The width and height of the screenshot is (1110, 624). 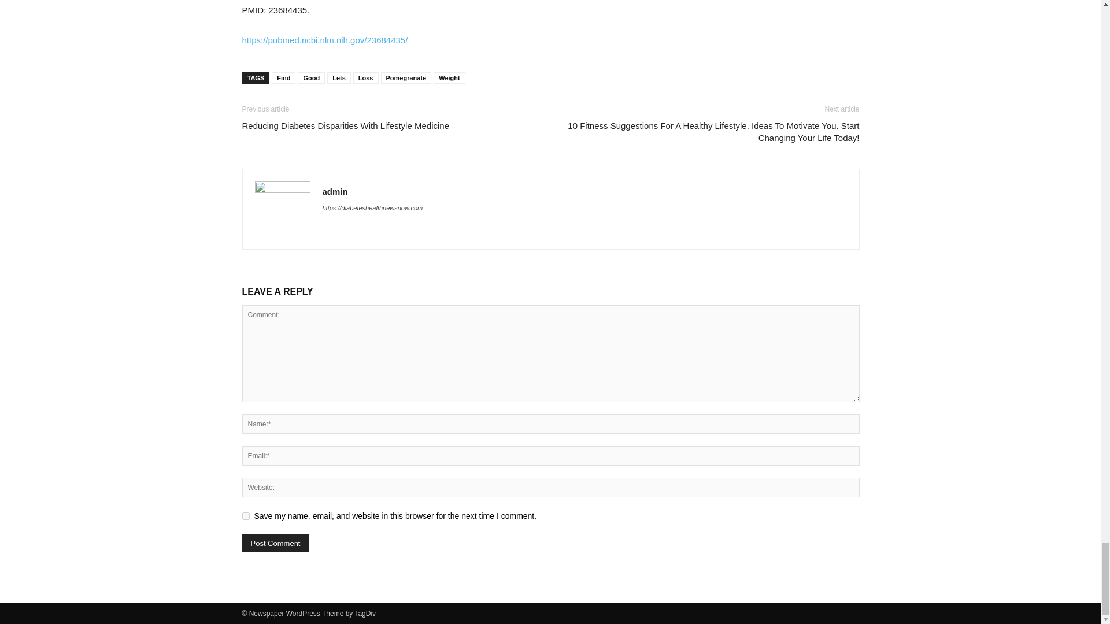 What do you see at coordinates (339, 77) in the screenshot?
I see `Lets` at bounding box center [339, 77].